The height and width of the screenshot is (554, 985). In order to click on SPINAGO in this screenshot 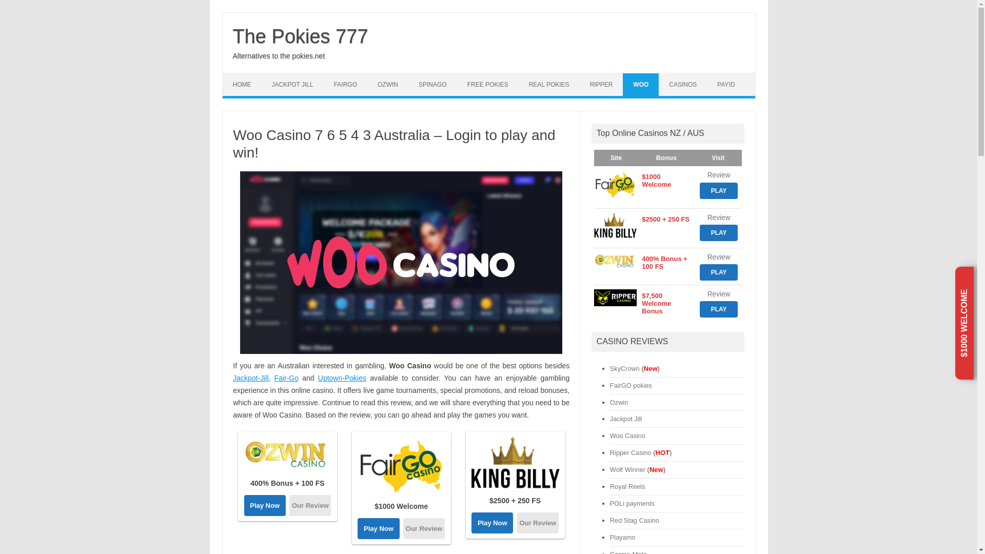, I will do `click(432, 84)`.